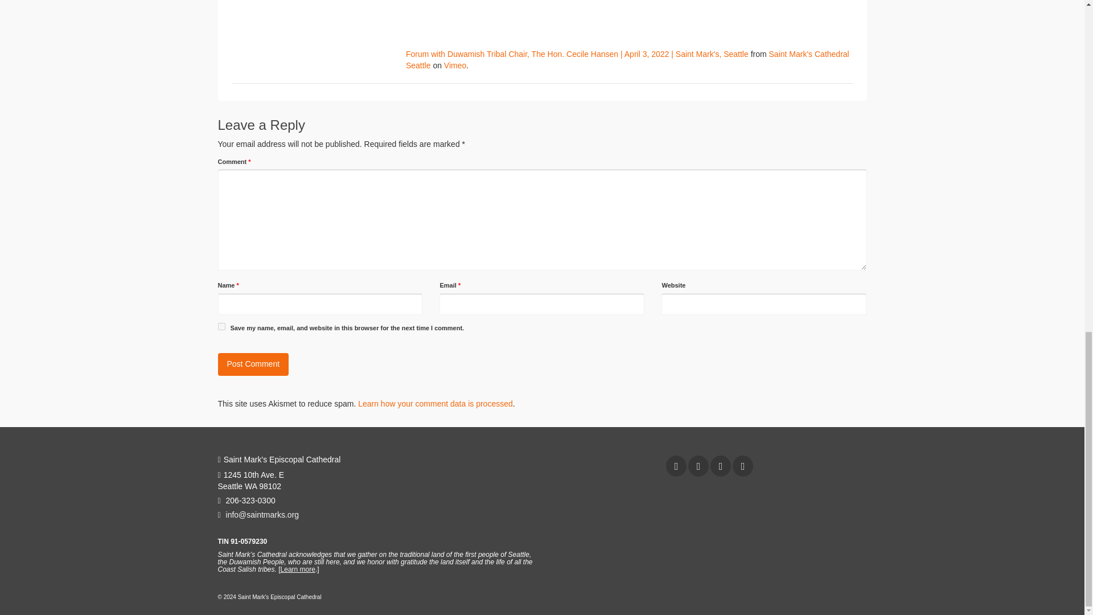 The image size is (1093, 615). What do you see at coordinates (221, 326) in the screenshot?
I see `yes` at bounding box center [221, 326].